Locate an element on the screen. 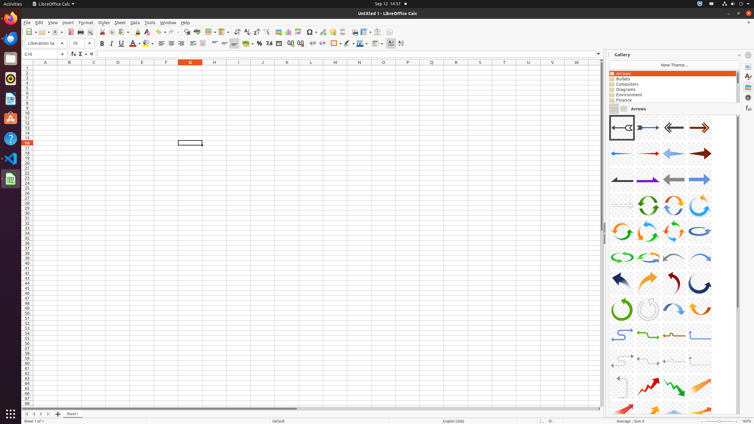  Show Applications is located at coordinates (11, 414).